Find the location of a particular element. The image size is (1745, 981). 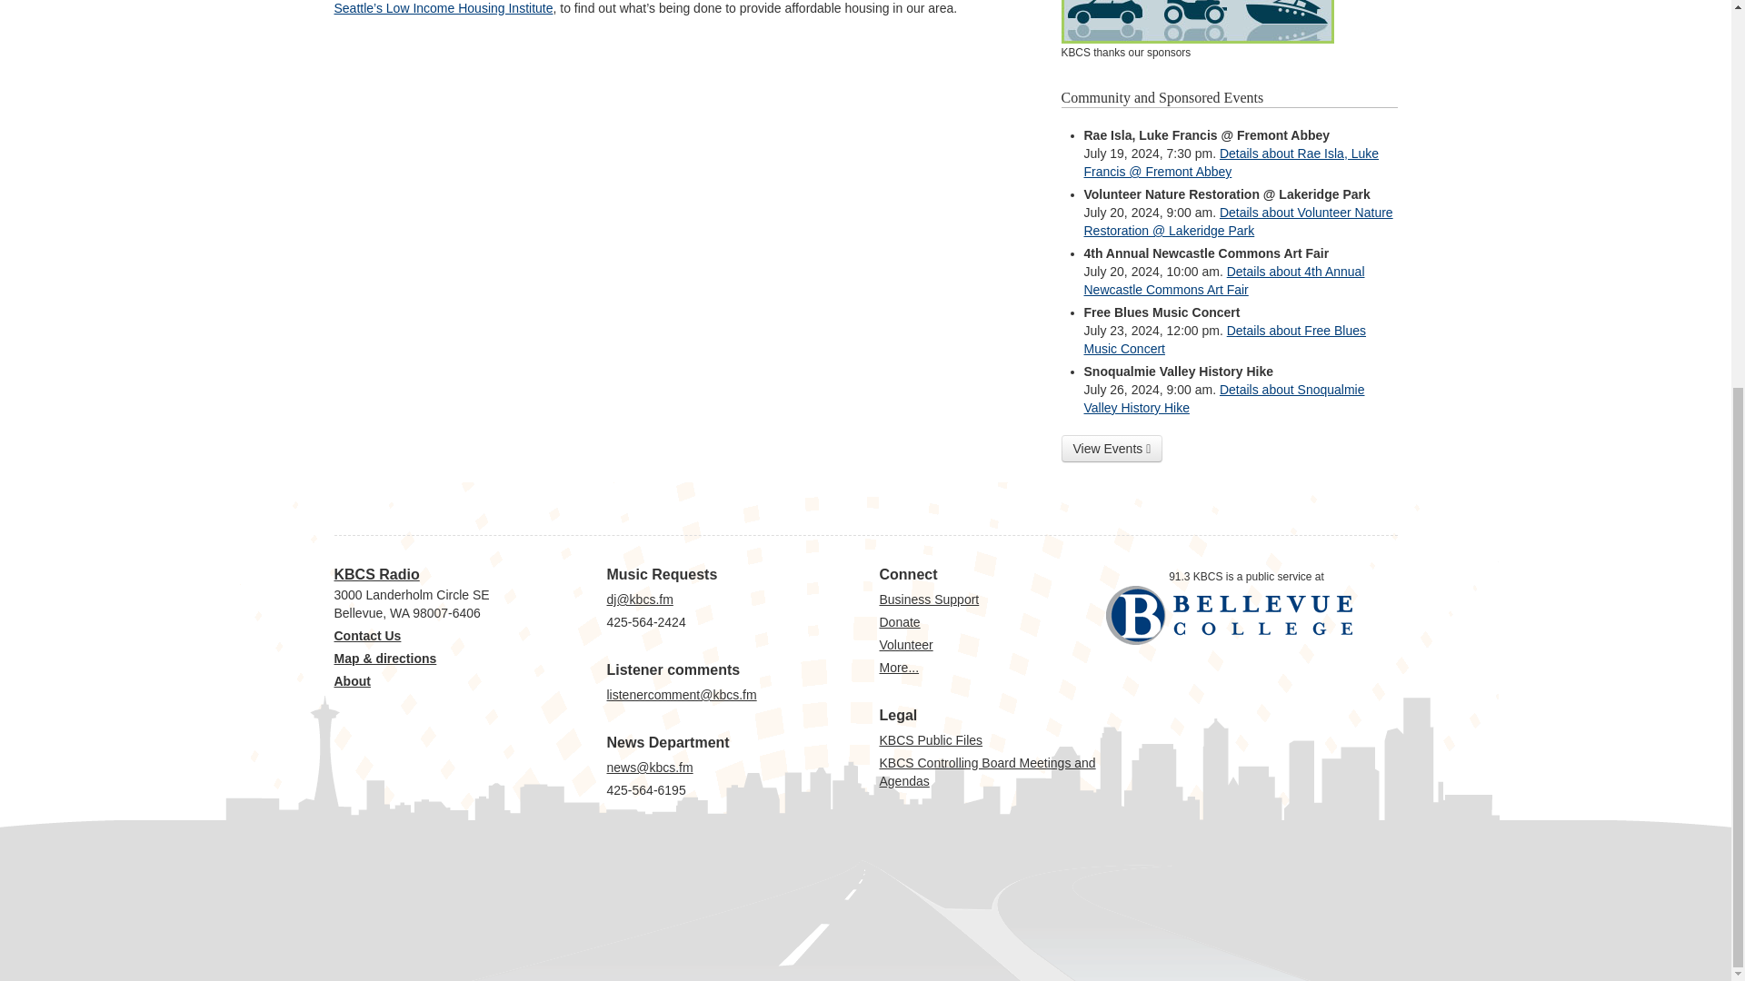

Details about Free Blues Music Concert is located at coordinates (1225, 340).